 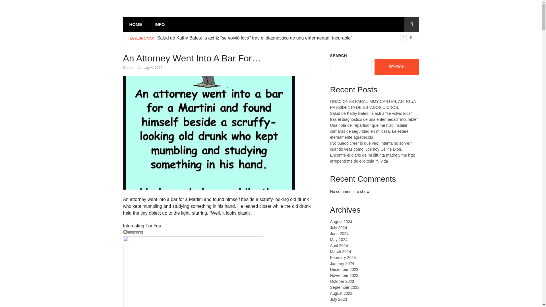 What do you see at coordinates (342, 264) in the screenshot?
I see `January 2024` at bounding box center [342, 264].